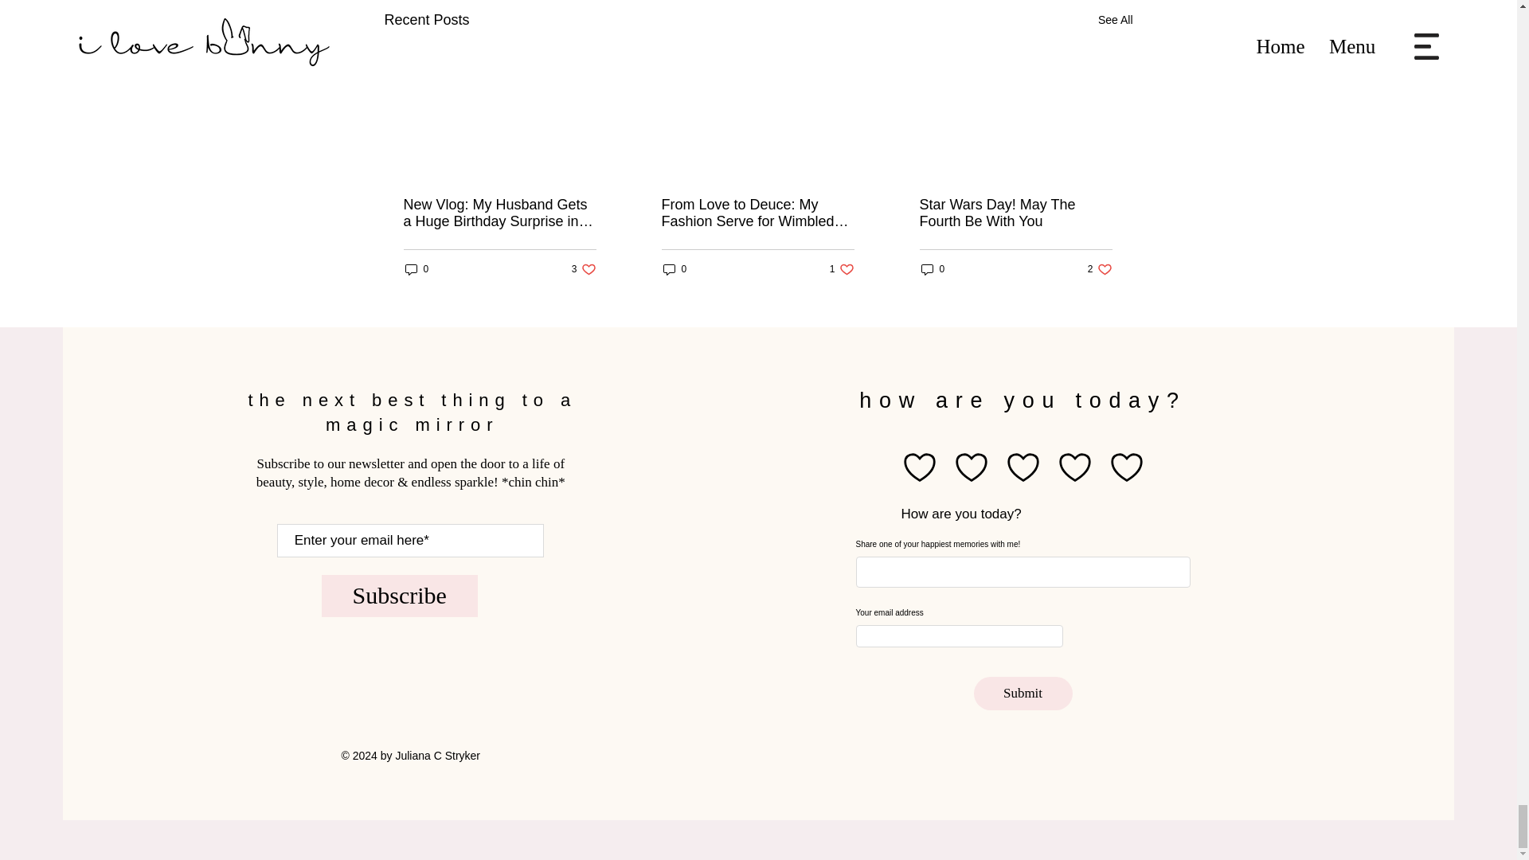 The image size is (1529, 860). What do you see at coordinates (843, 269) in the screenshot?
I see `0` at bounding box center [843, 269].